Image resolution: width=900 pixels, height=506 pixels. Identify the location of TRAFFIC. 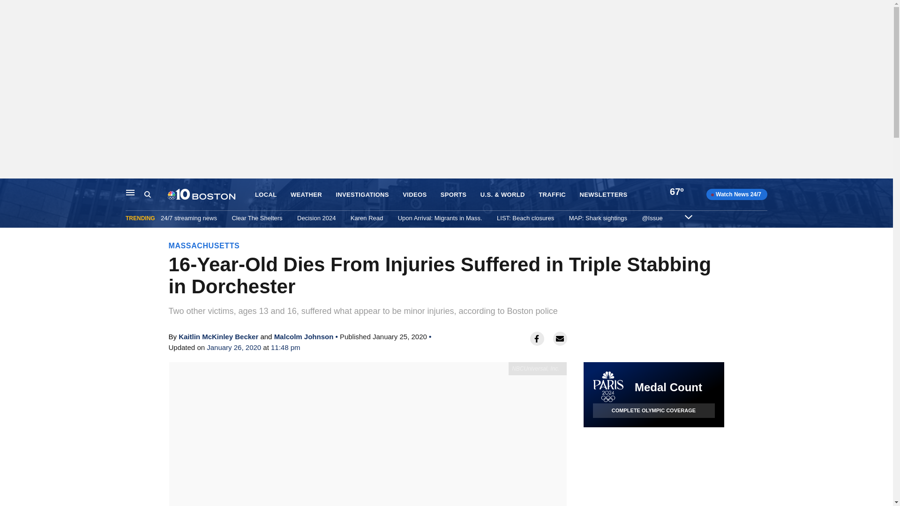
(552, 195).